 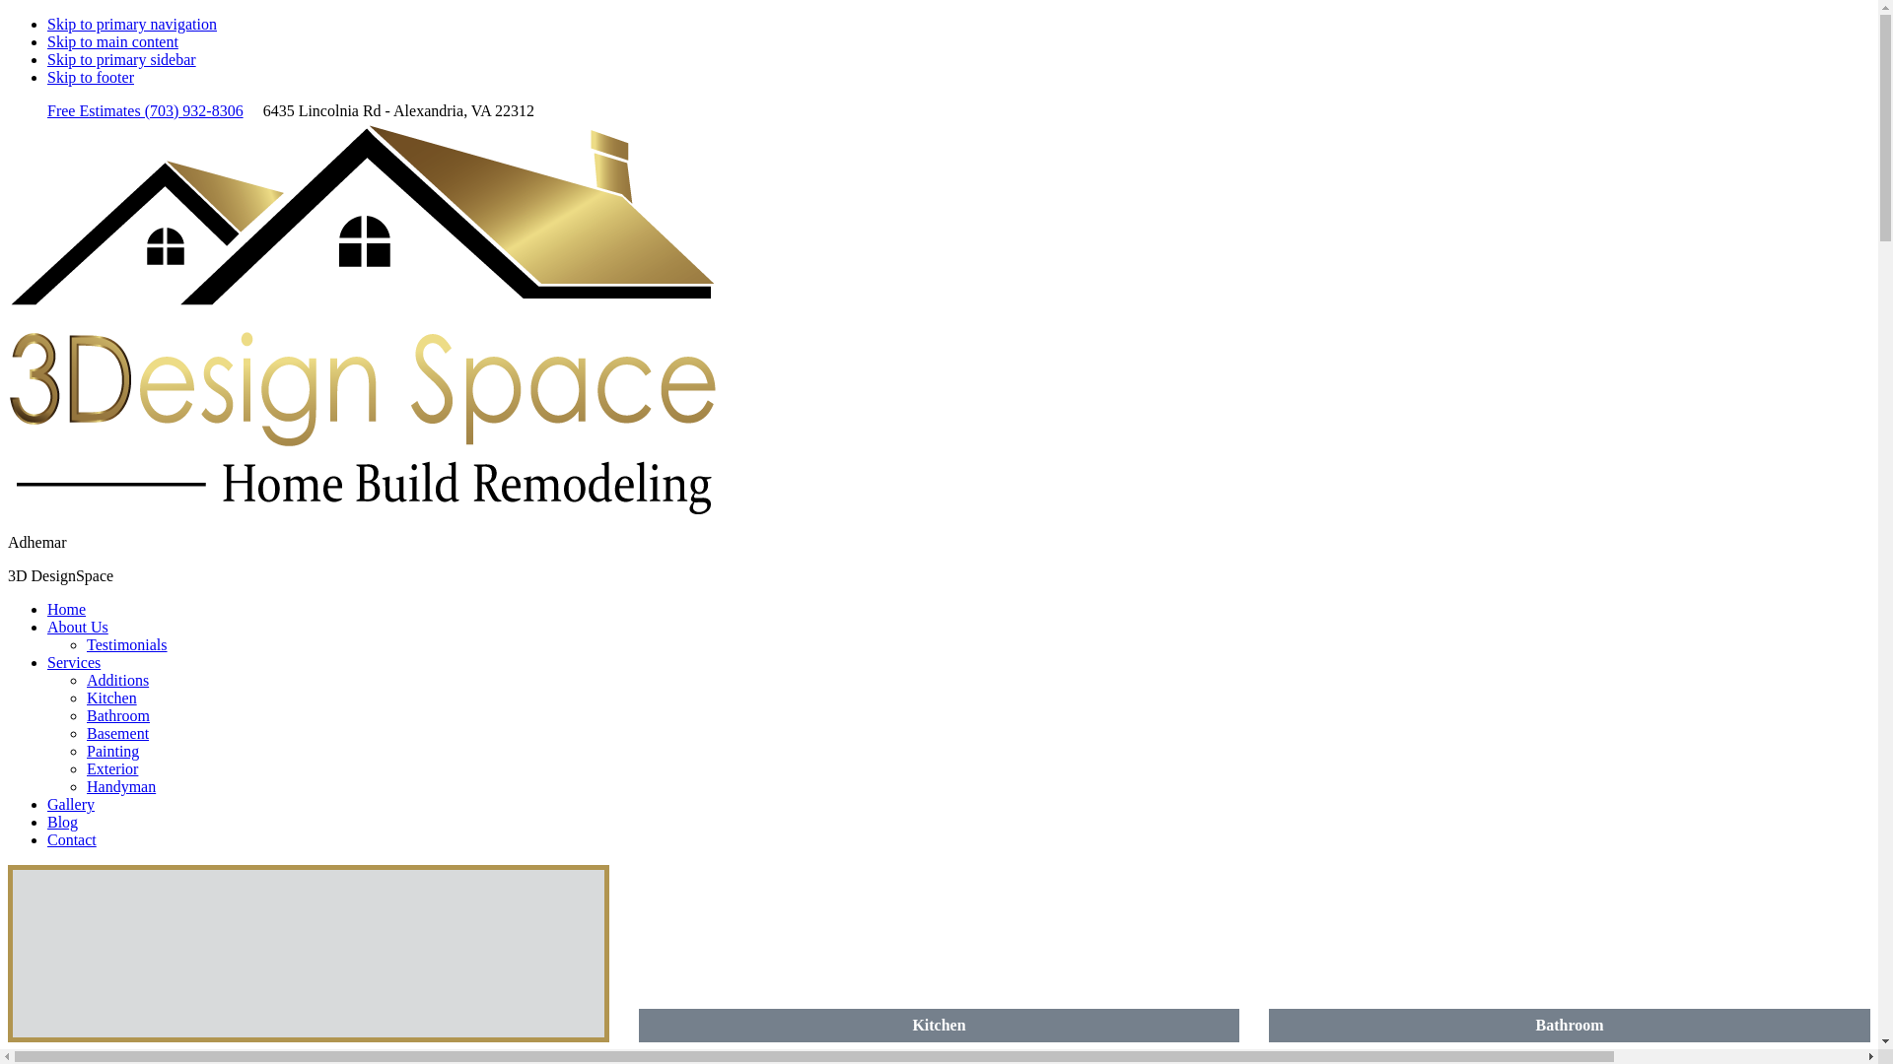 What do you see at coordinates (91, 77) in the screenshot?
I see `Skip to footer` at bounding box center [91, 77].